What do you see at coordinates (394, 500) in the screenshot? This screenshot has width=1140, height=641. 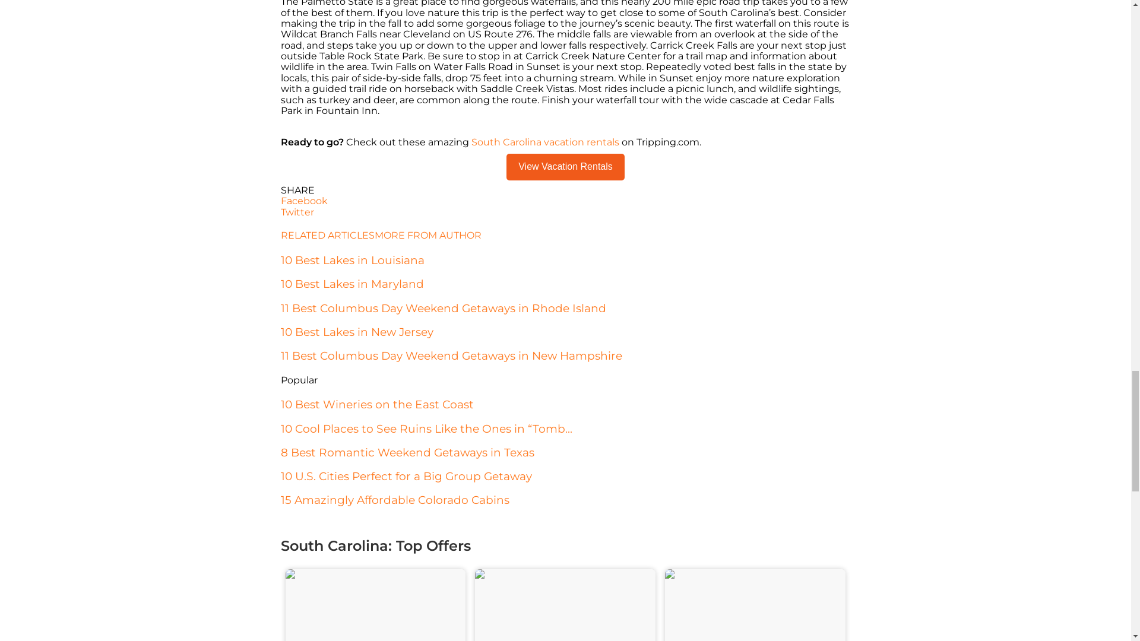 I see `15 Amazingly Affordable Colorado Cabins` at bounding box center [394, 500].